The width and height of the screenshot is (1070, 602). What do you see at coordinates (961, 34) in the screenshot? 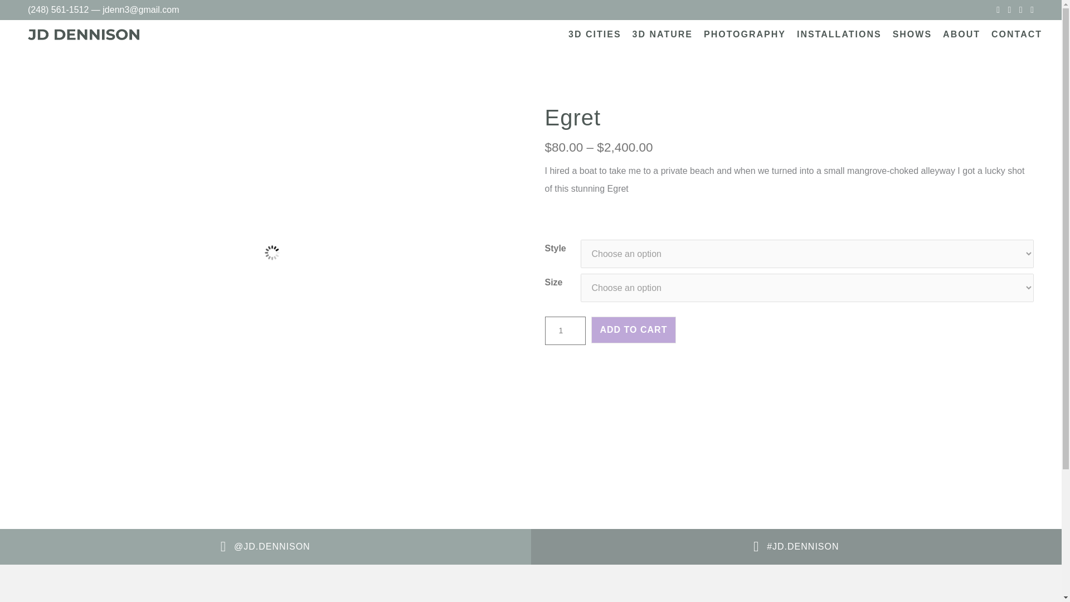
I see `ABOUT` at bounding box center [961, 34].